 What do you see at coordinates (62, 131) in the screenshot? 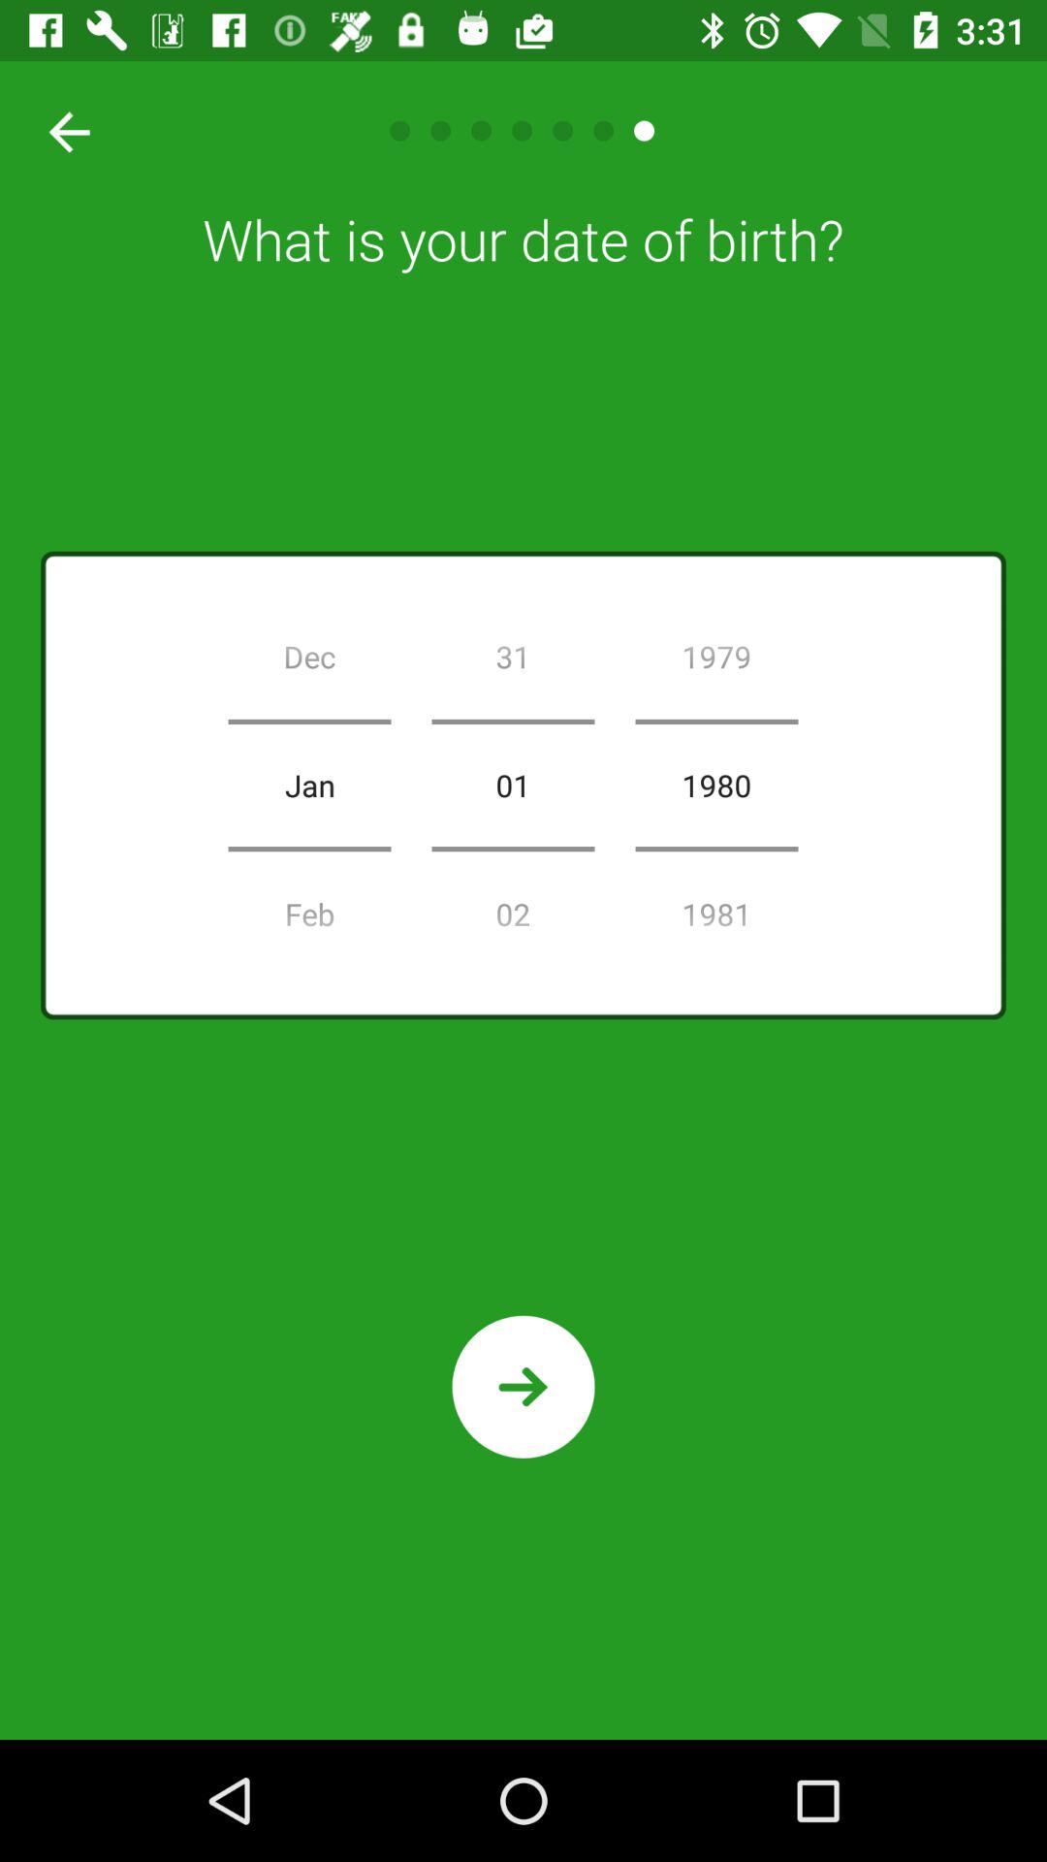
I see `go back` at bounding box center [62, 131].